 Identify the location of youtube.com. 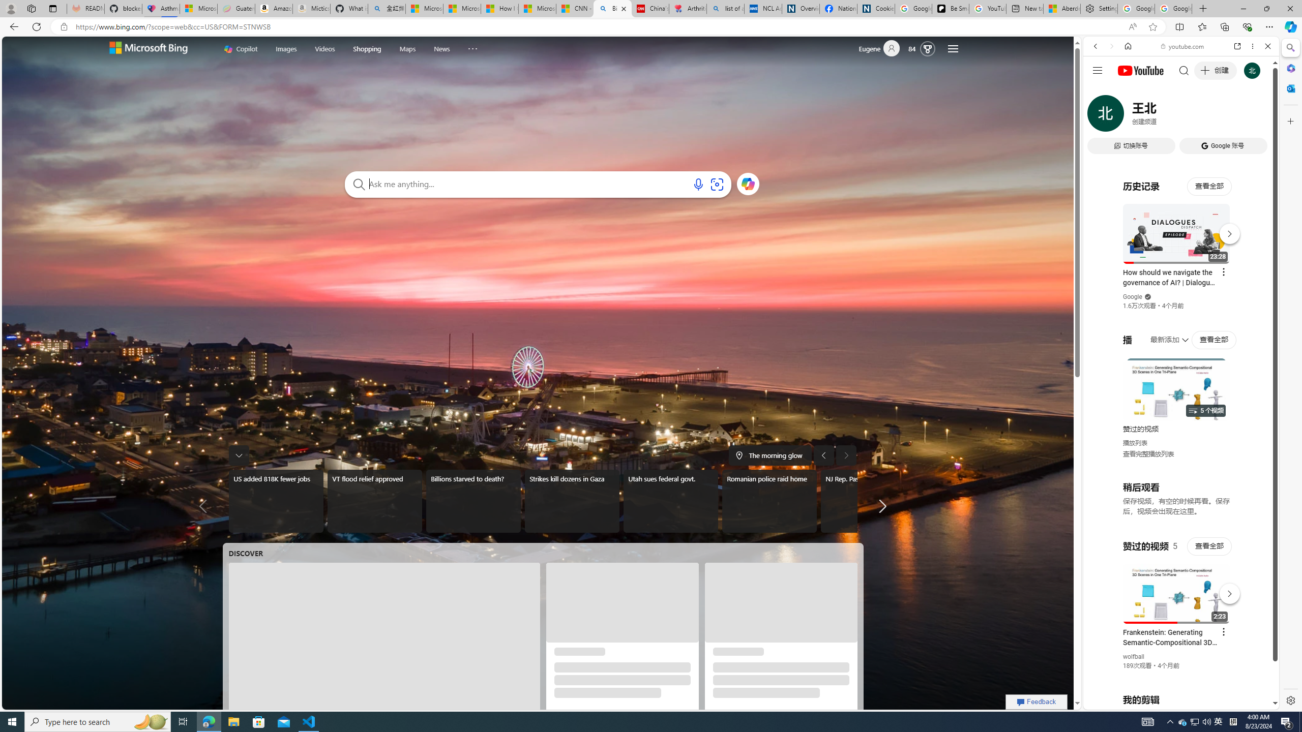
(1183, 46).